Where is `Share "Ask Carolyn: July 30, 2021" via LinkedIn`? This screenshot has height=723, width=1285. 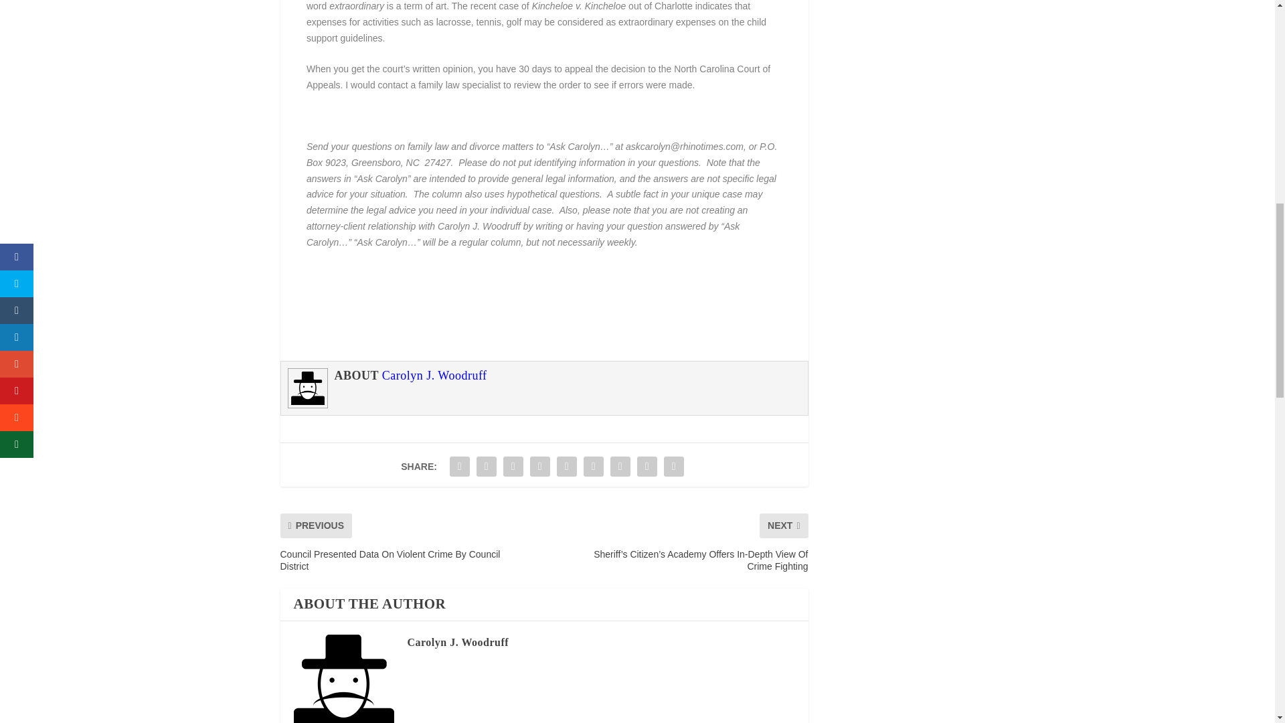 Share "Ask Carolyn: July 30, 2021" via LinkedIn is located at coordinates (593, 467).